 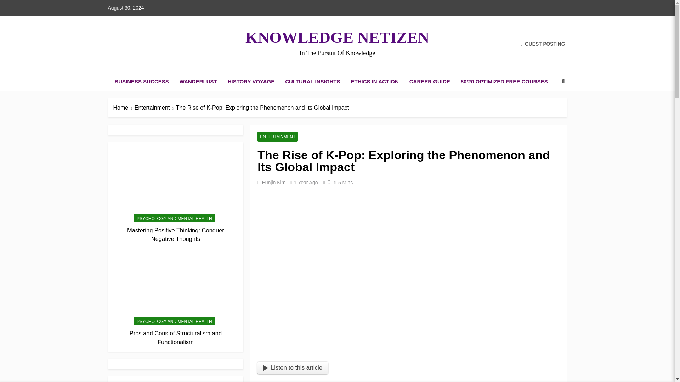 What do you see at coordinates (430, 82) in the screenshot?
I see `CAREER GUIDE` at bounding box center [430, 82].